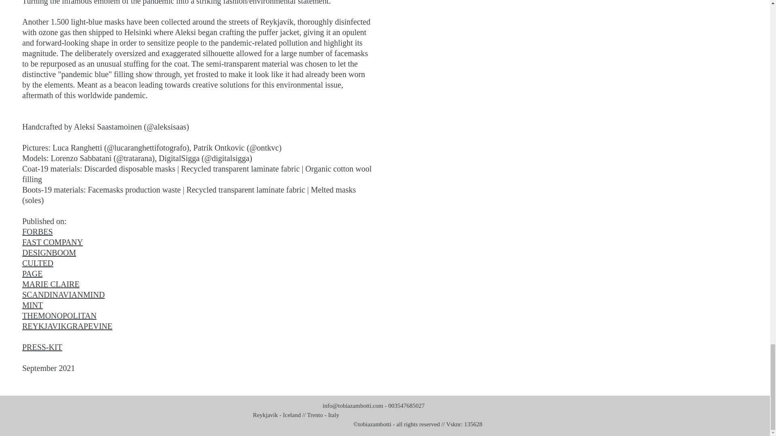 The width and height of the screenshot is (776, 436). Describe the element at coordinates (32, 274) in the screenshot. I see `PAGE` at that location.